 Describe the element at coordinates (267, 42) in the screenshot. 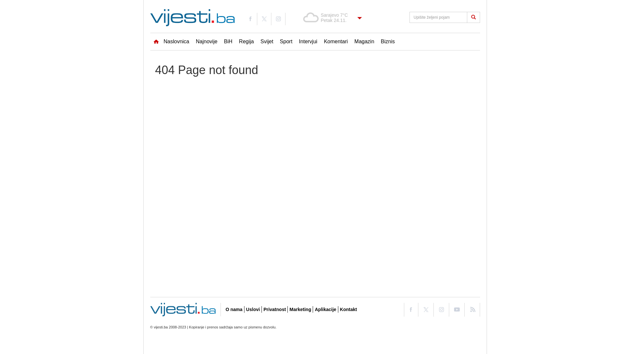

I see `Svijet` at that location.